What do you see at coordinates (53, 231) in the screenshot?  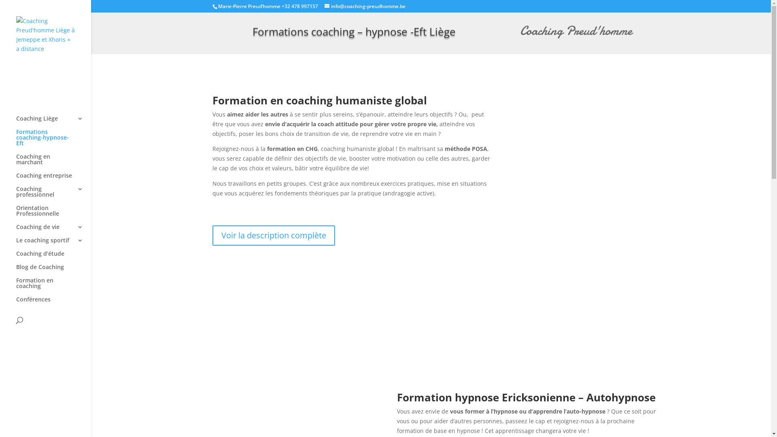 I see `Coaching de vie` at bounding box center [53, 231].